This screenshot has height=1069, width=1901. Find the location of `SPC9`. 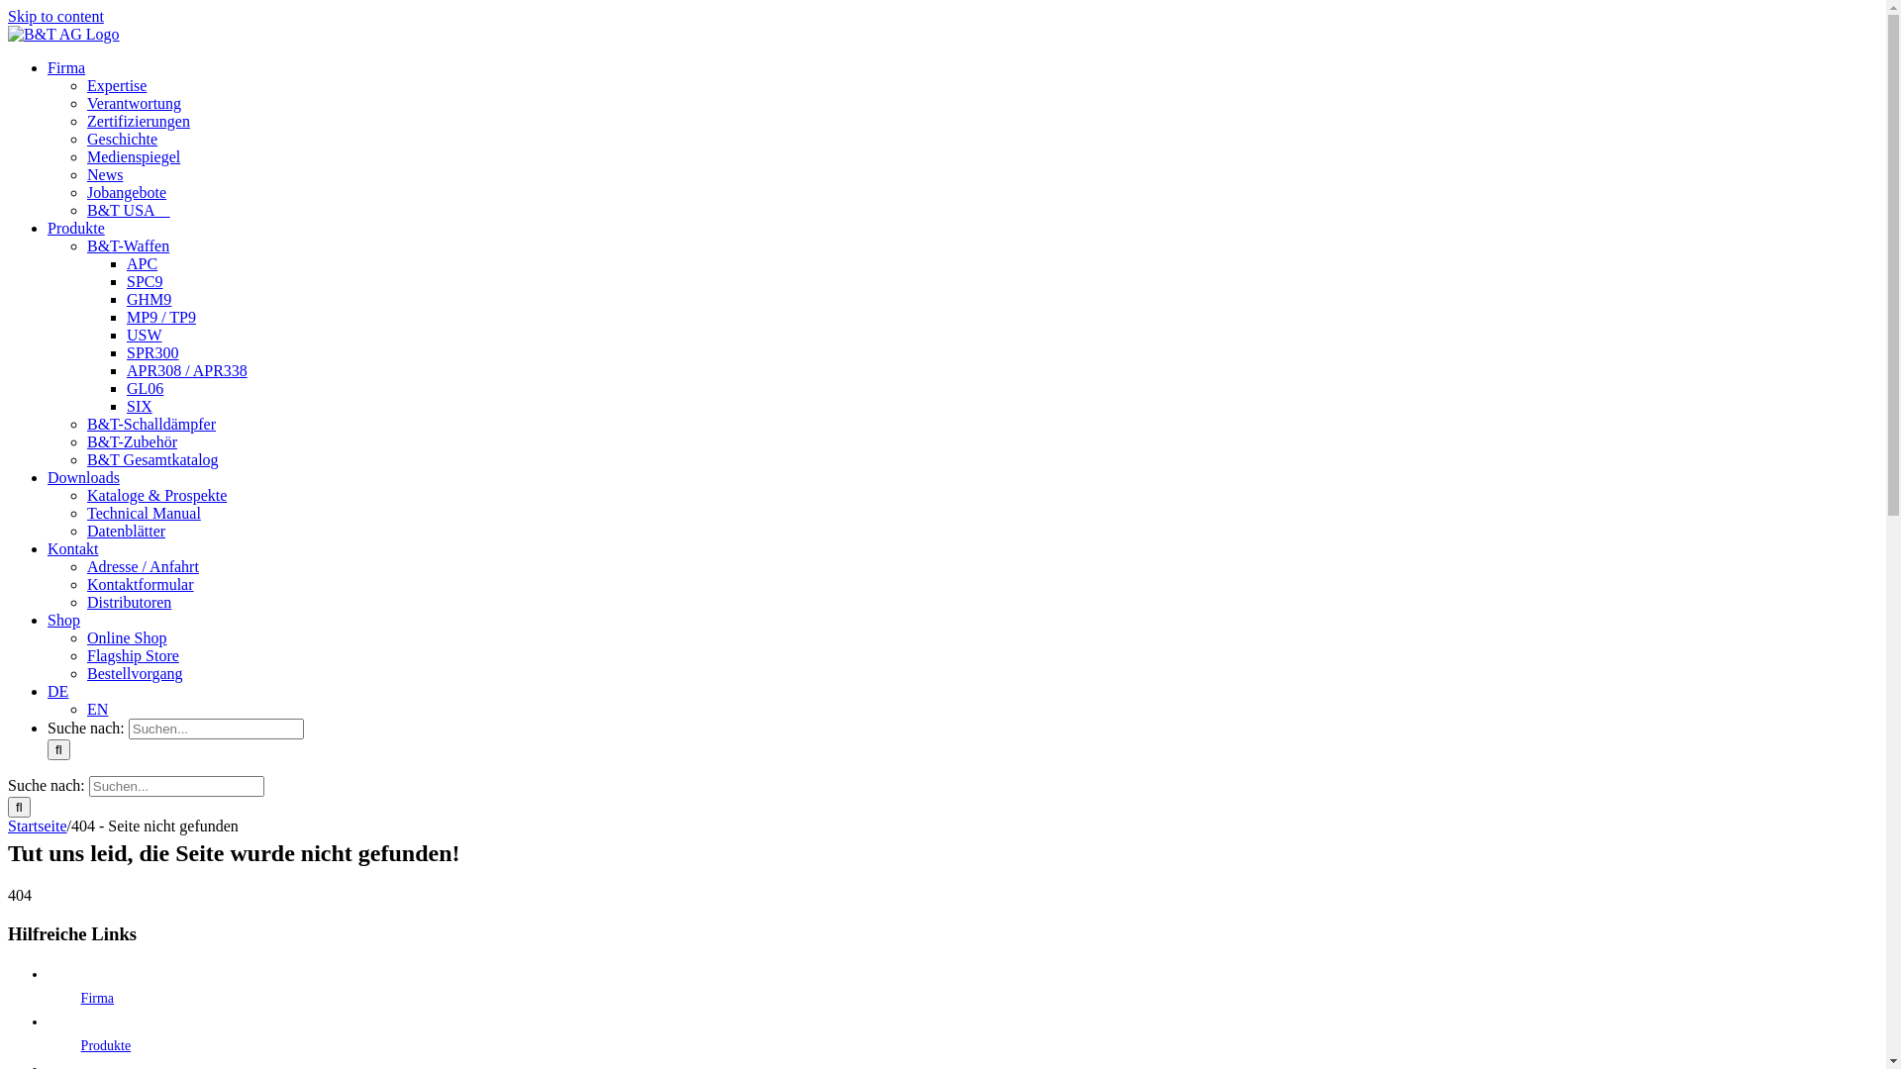

SPC9 is located at coordinates (145, 281).